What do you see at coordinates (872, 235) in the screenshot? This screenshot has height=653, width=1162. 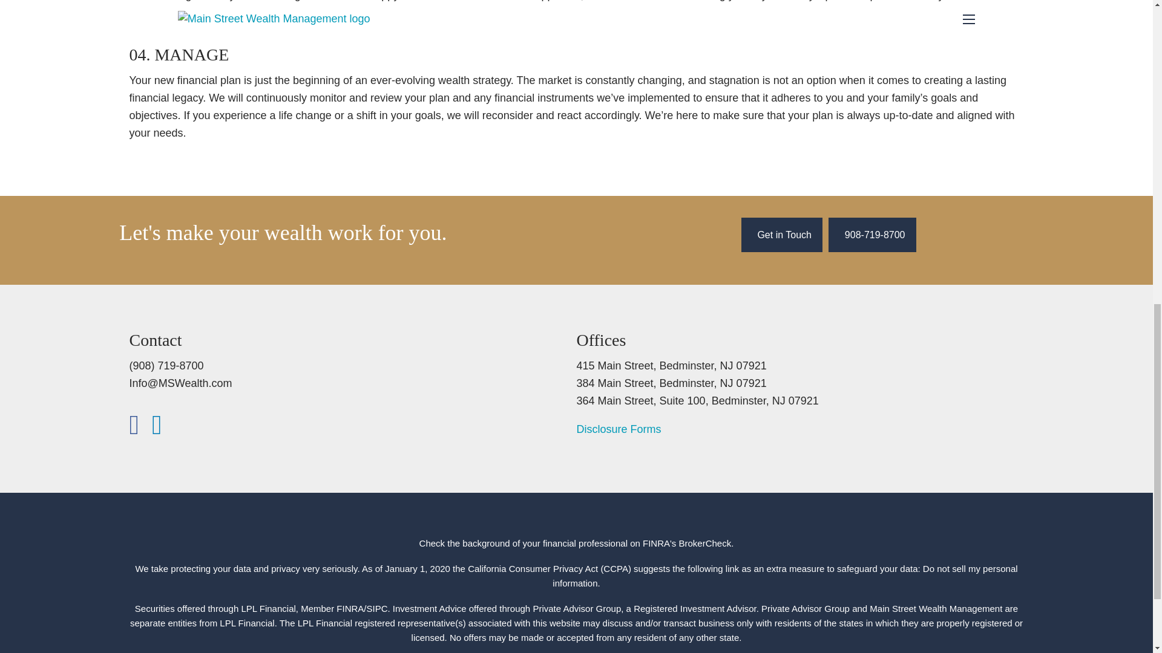 I see `  908-719-8700` at bounding box center [872, 235].